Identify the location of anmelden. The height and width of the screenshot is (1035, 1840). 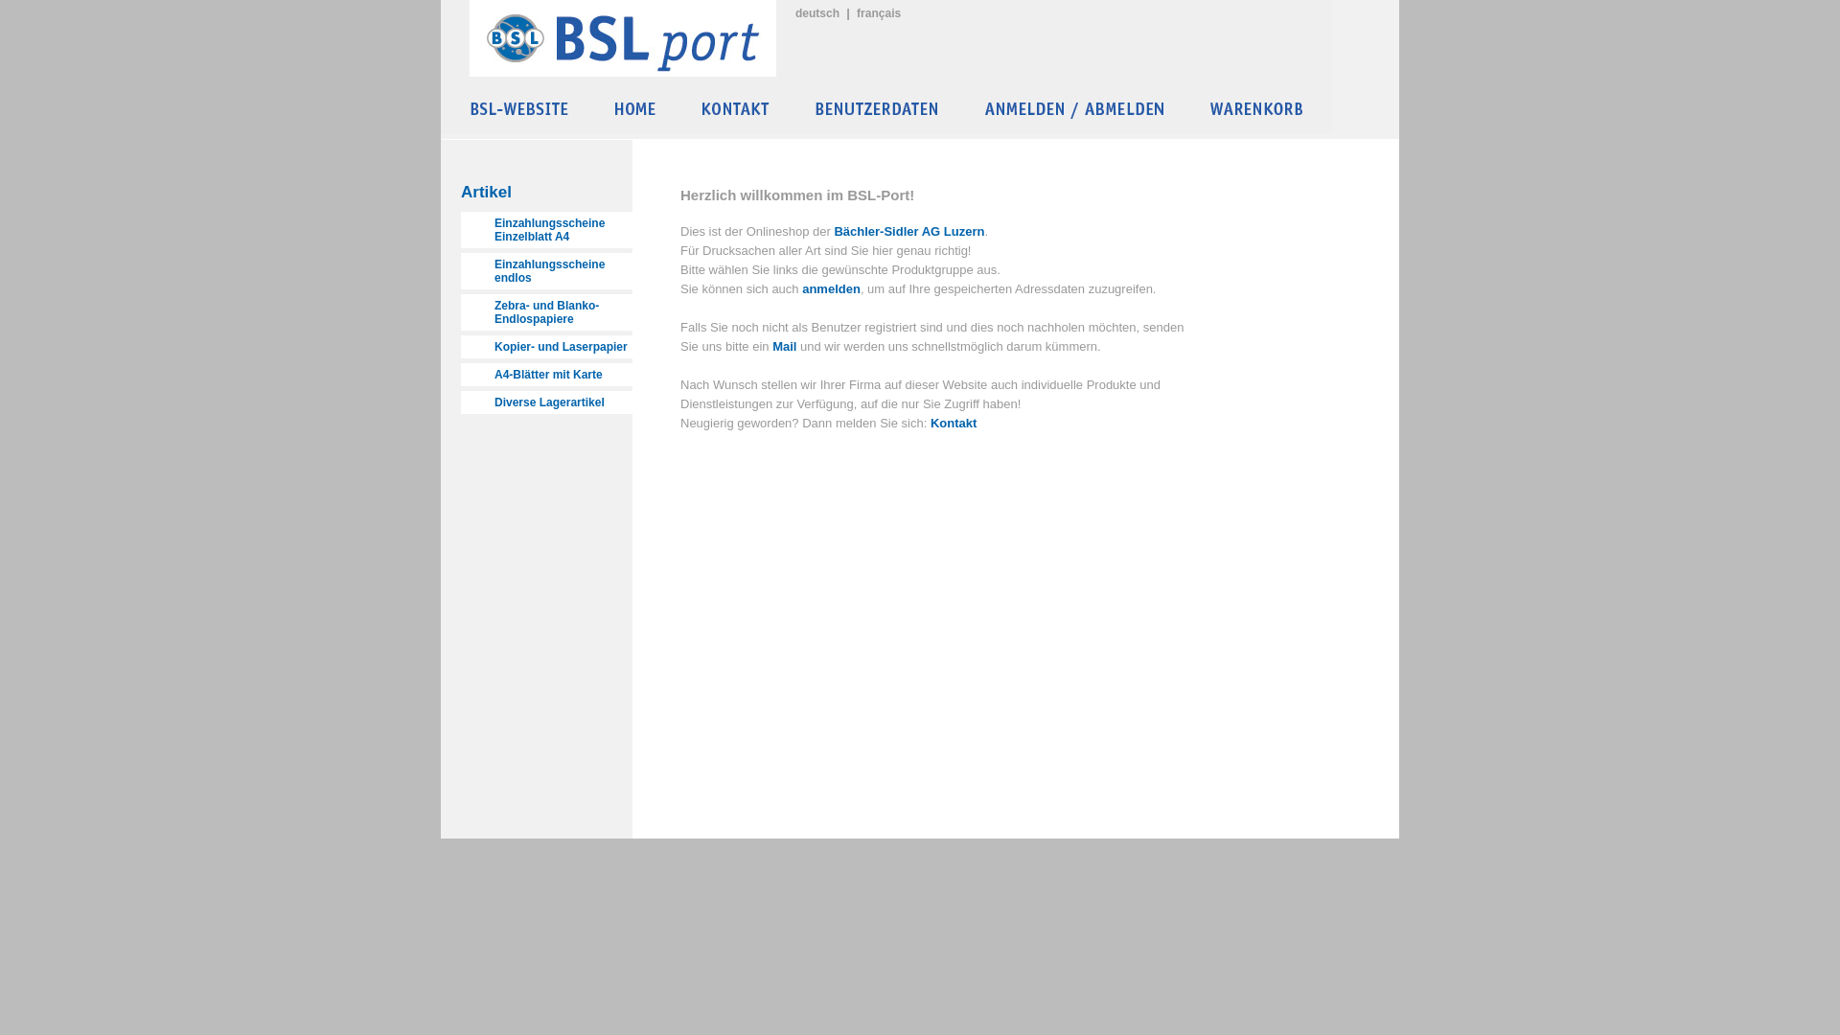
(832, 289).